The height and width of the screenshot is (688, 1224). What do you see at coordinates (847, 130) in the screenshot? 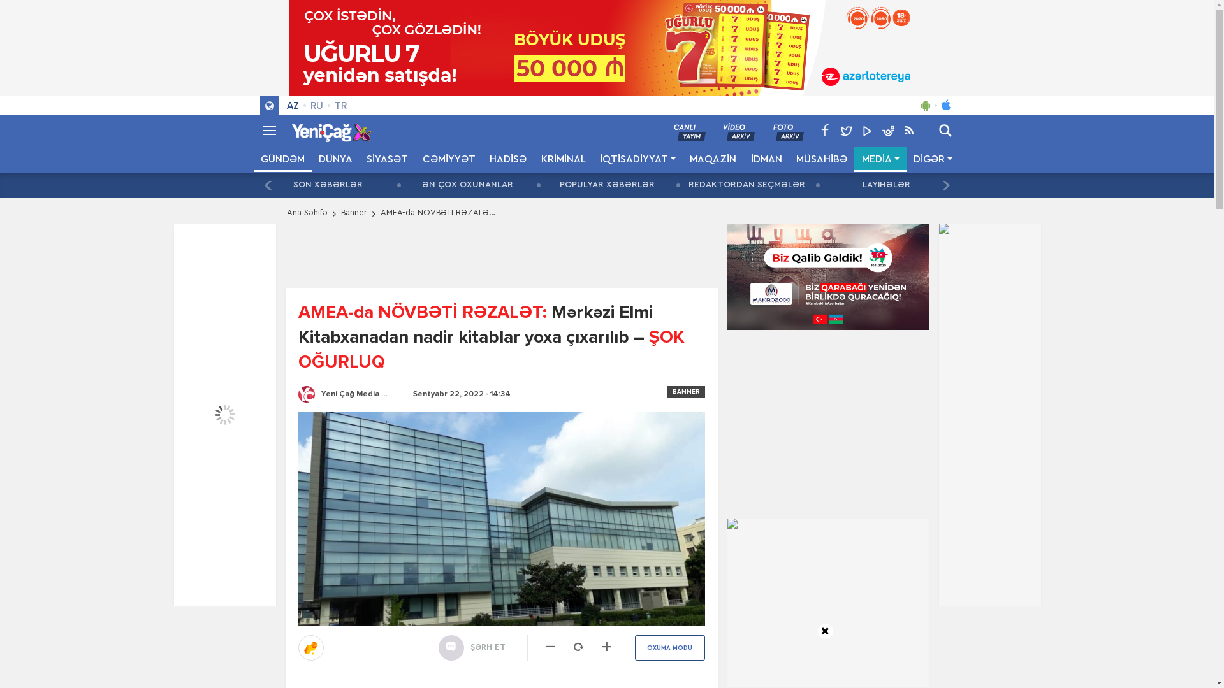
I see `Twitter` at bounding box center [847, 130].